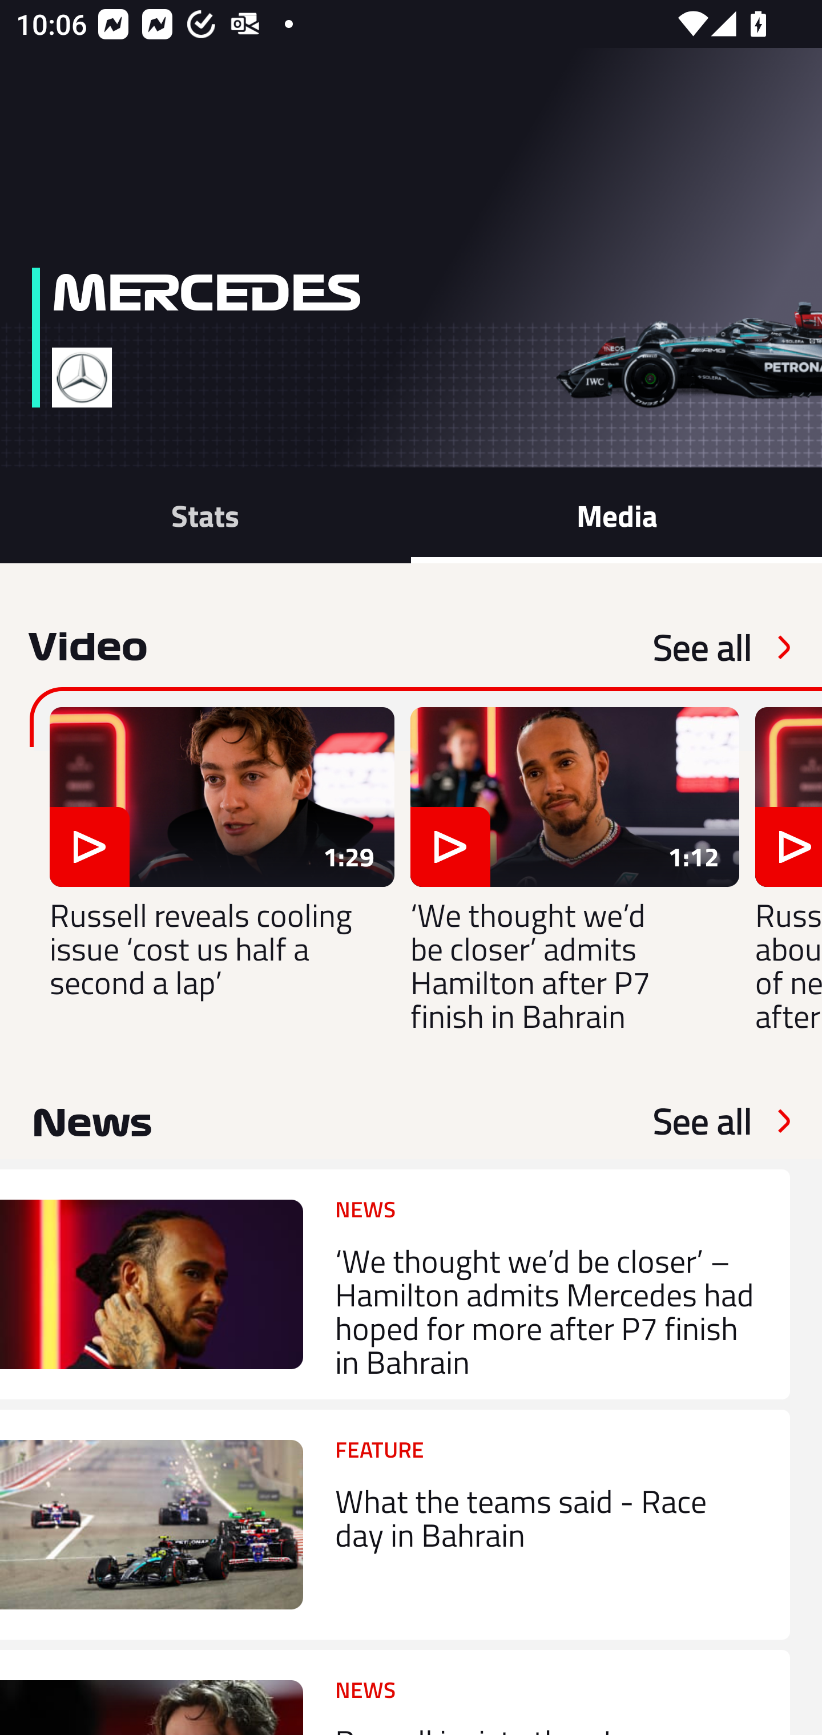 The width and height of the screenshot is (822, 1735). Describe the element at coordinates (702, 1121) in the screenshot. I see `See all` at that location.